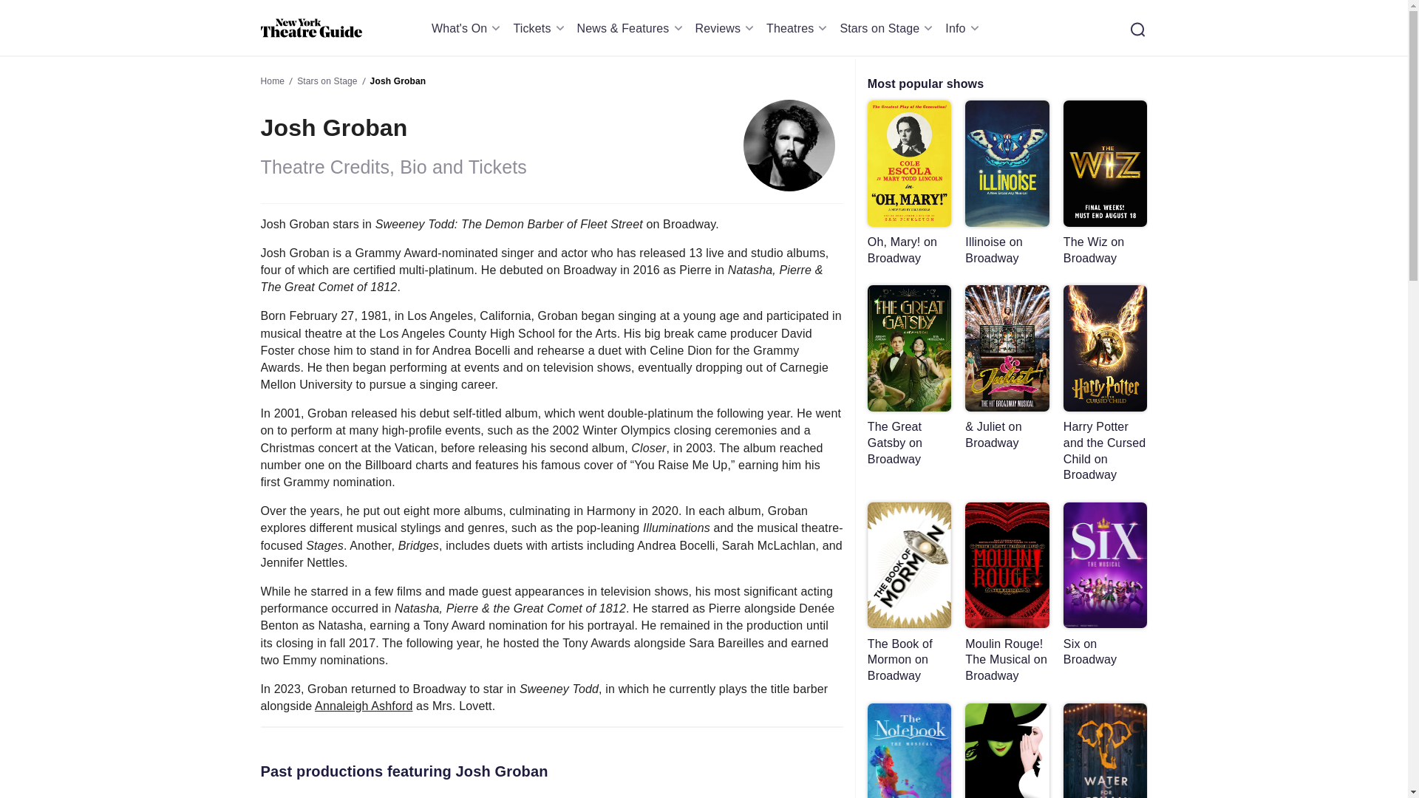 The width and height of the screenshot is (1419, 798). I want to click on Read more about Water For Elephants on Broadway, so click(1106, 751).